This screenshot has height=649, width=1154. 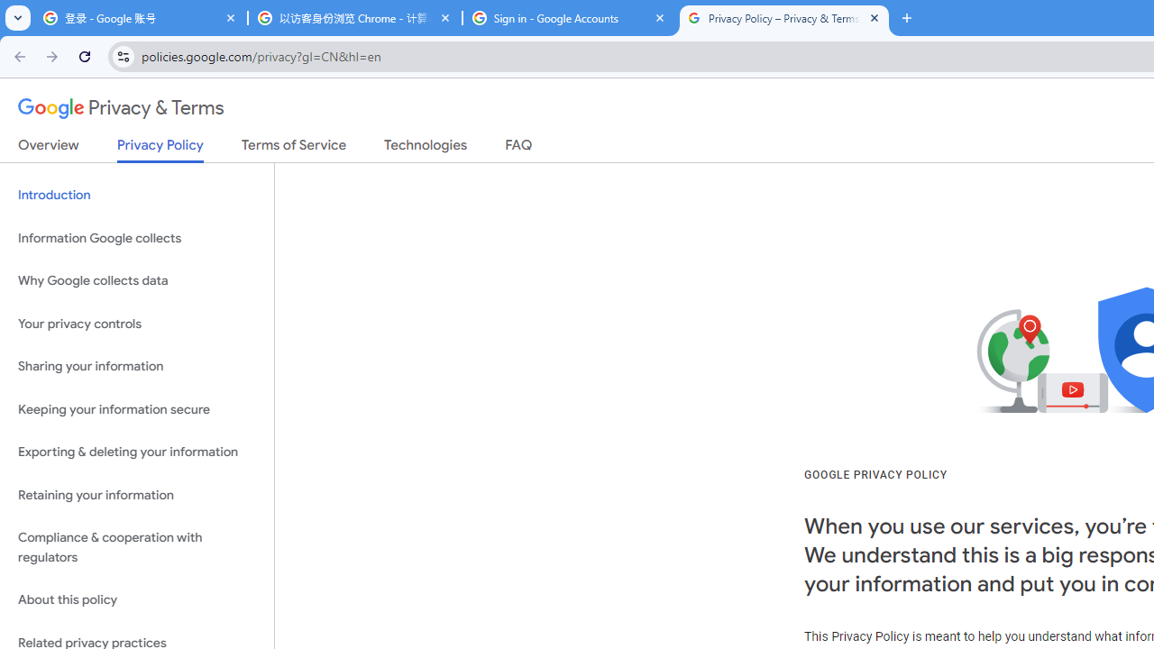 I want to click on Sharing your information, so click(x=137, y=367).